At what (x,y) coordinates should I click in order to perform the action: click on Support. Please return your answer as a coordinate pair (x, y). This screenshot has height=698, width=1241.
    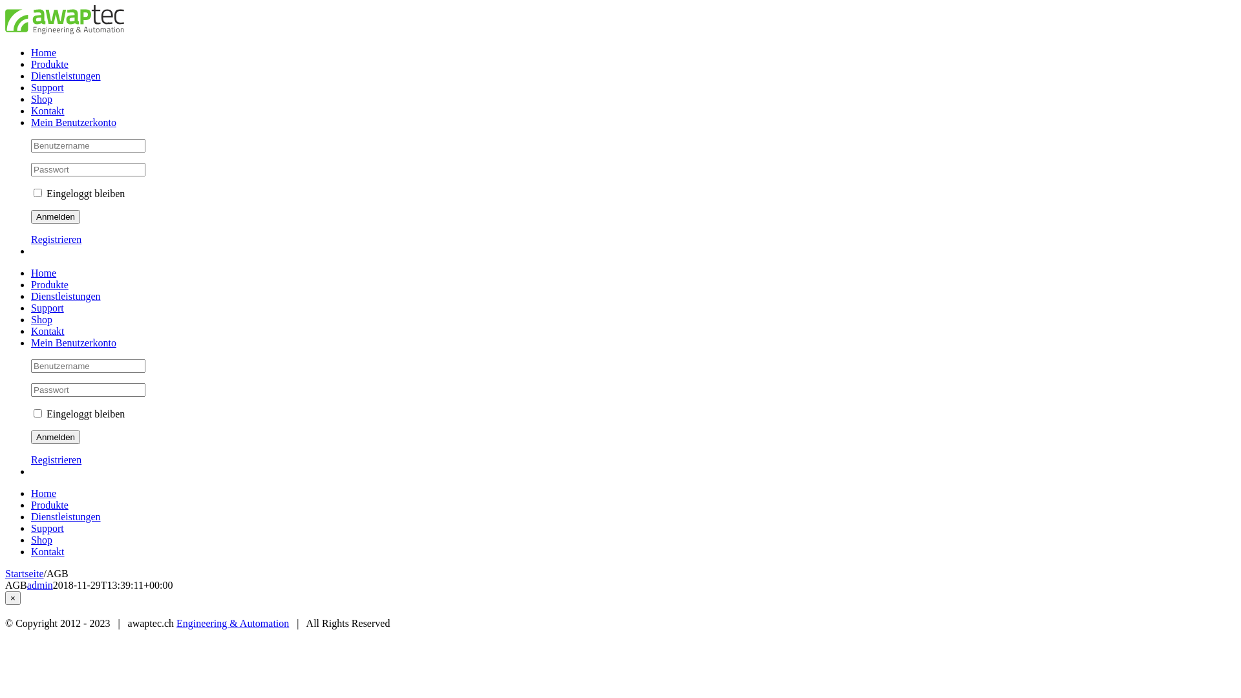
    Looking at the image, I should click on (48, 529).